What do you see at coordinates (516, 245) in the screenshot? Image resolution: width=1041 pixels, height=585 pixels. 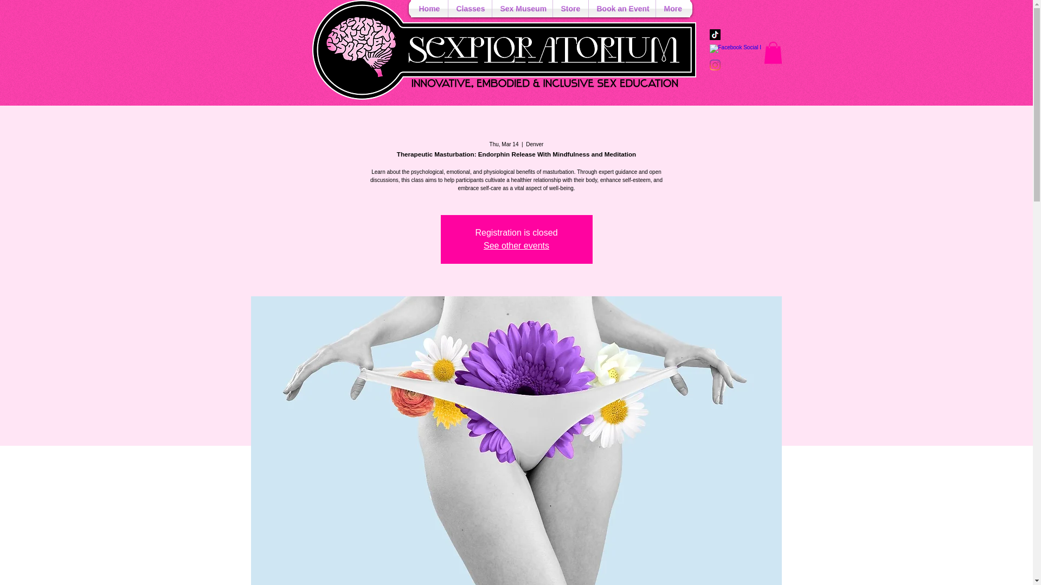 I see `See other events` at bounding box center [516, 245].